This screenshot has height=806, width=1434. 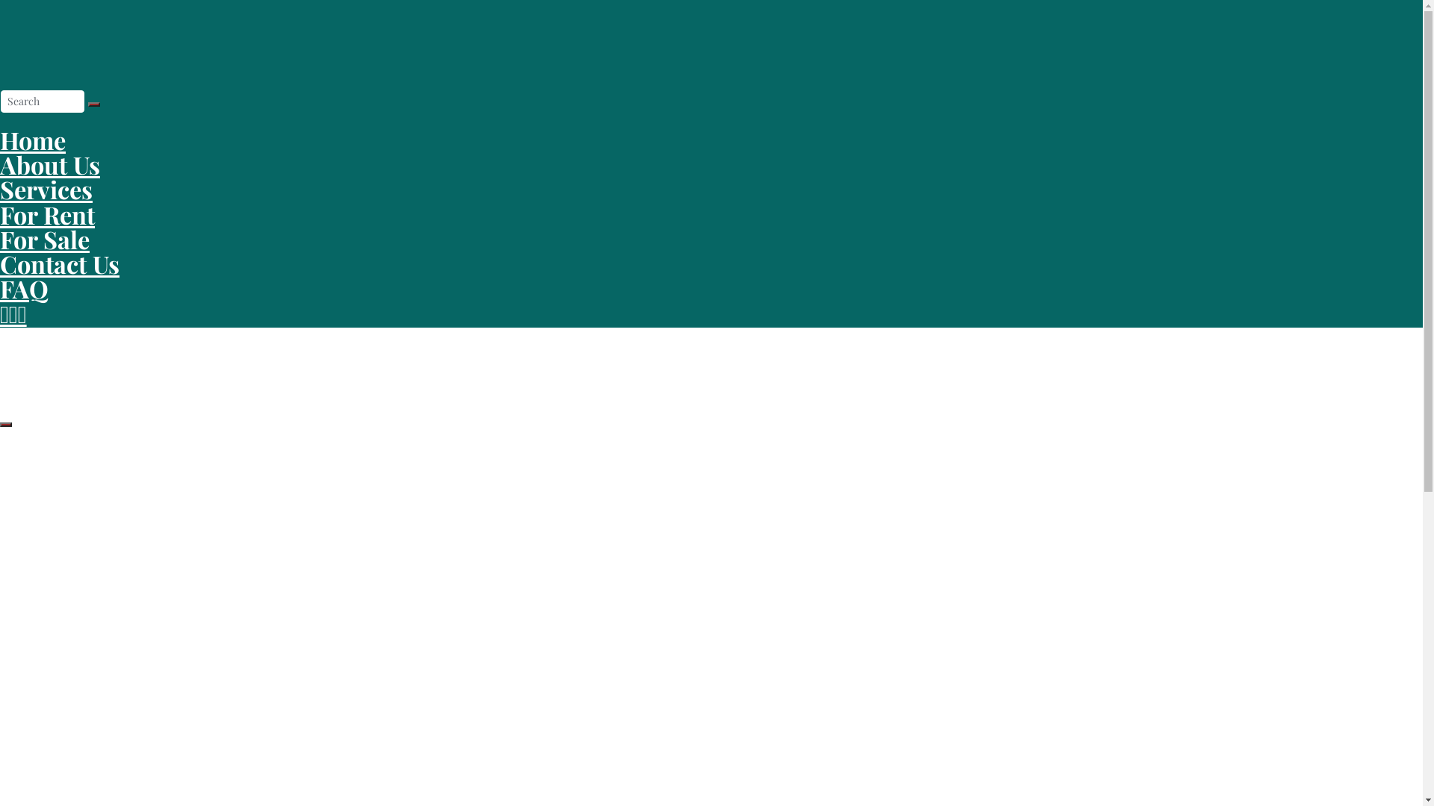 I want to click on Contact Us, so click(x=24, y=607).